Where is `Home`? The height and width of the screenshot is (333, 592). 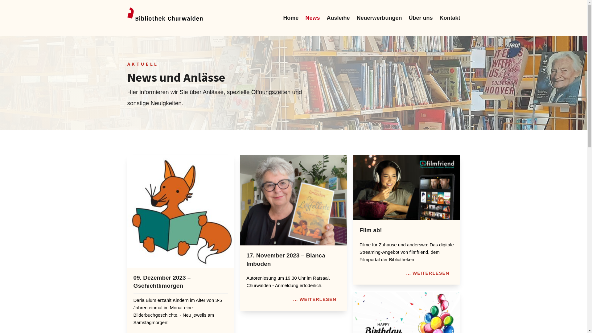 Home is located at coordinates (291, 18).